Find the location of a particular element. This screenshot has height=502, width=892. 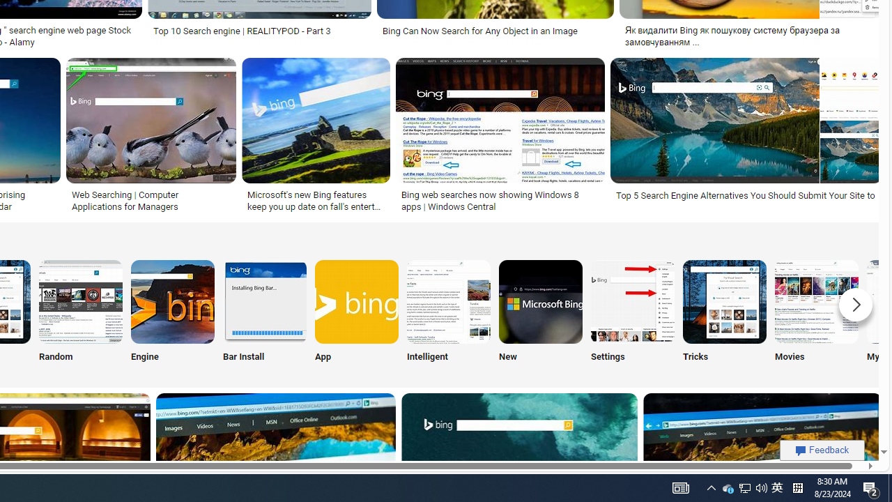

Intelligent is located at coordinates (449, 314).